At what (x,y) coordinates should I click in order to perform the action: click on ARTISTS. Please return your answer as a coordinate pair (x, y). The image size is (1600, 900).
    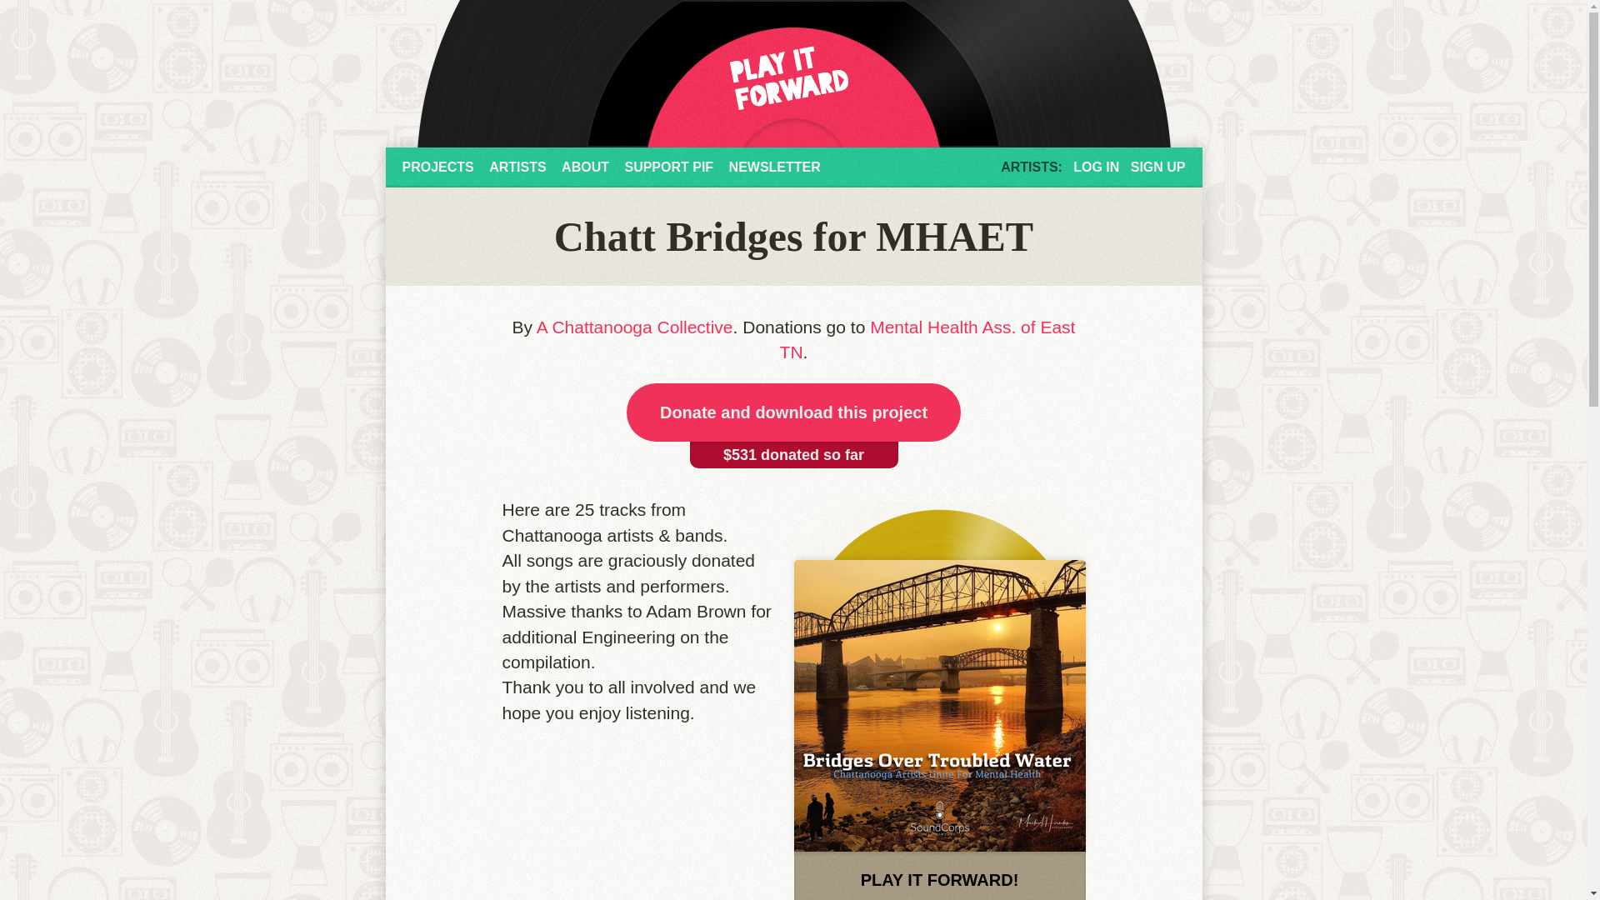
    Looking at the image, I should click on (517, 167).